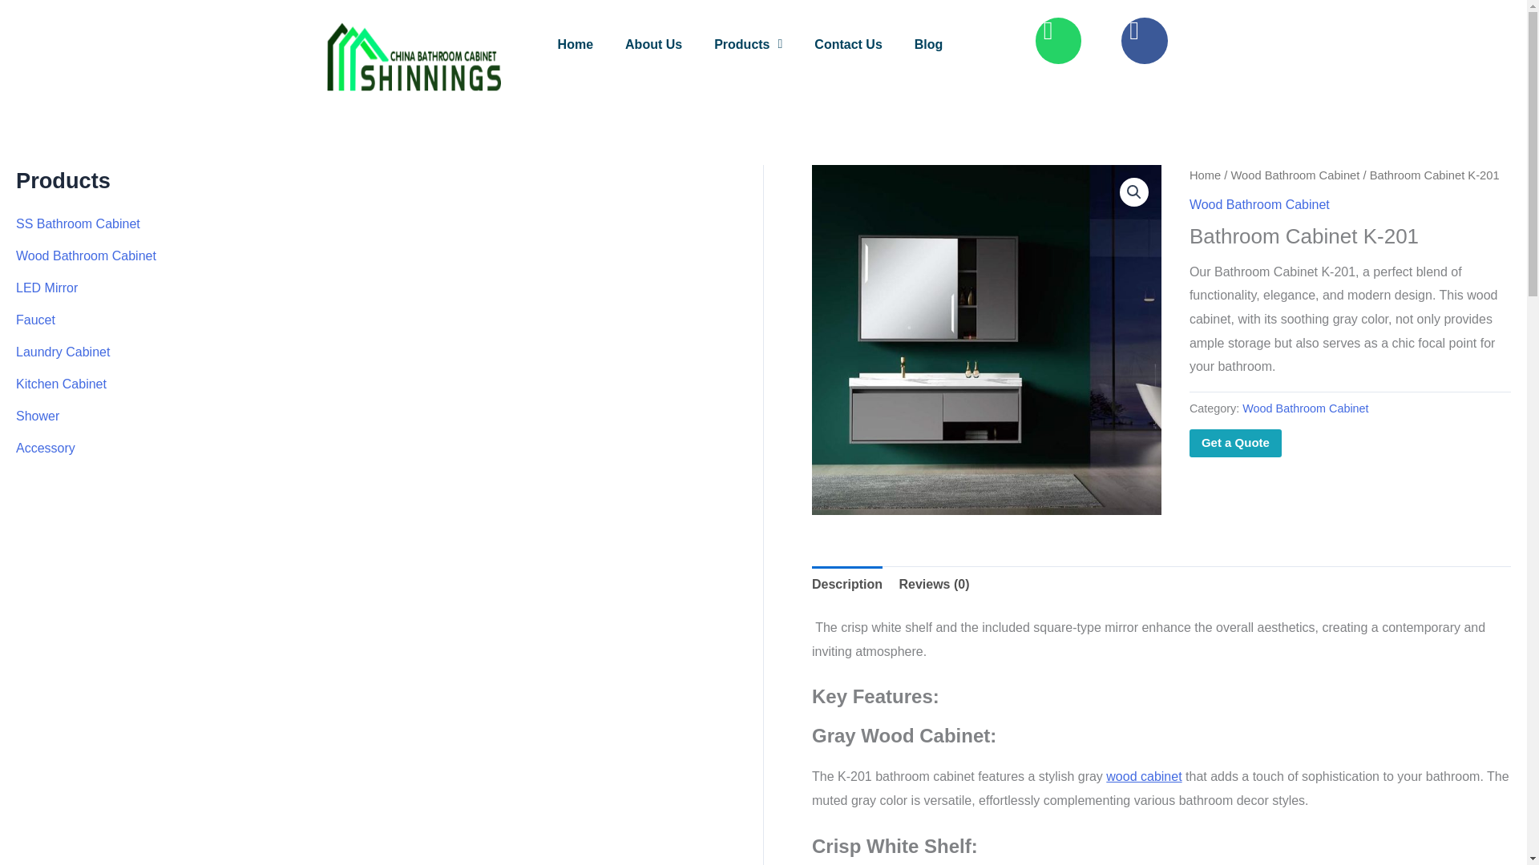 The width and height of the screenshot is (1539, 865). Describe the element at coordinates (747, 43) in the screenshot. I see `Products` at that location.